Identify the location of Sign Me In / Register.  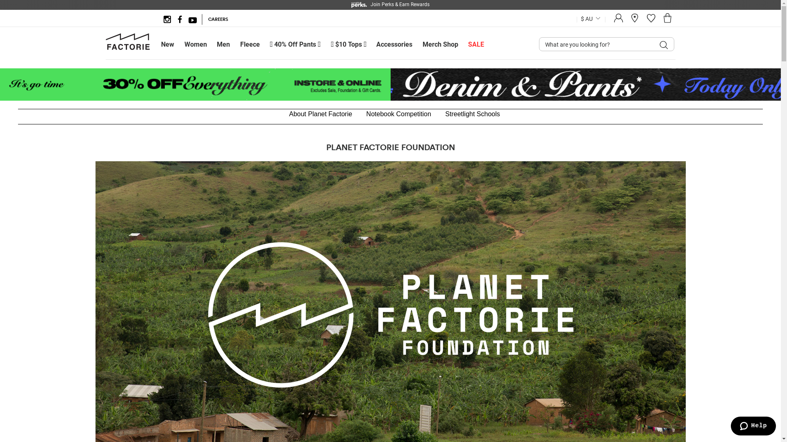
(618, 21).